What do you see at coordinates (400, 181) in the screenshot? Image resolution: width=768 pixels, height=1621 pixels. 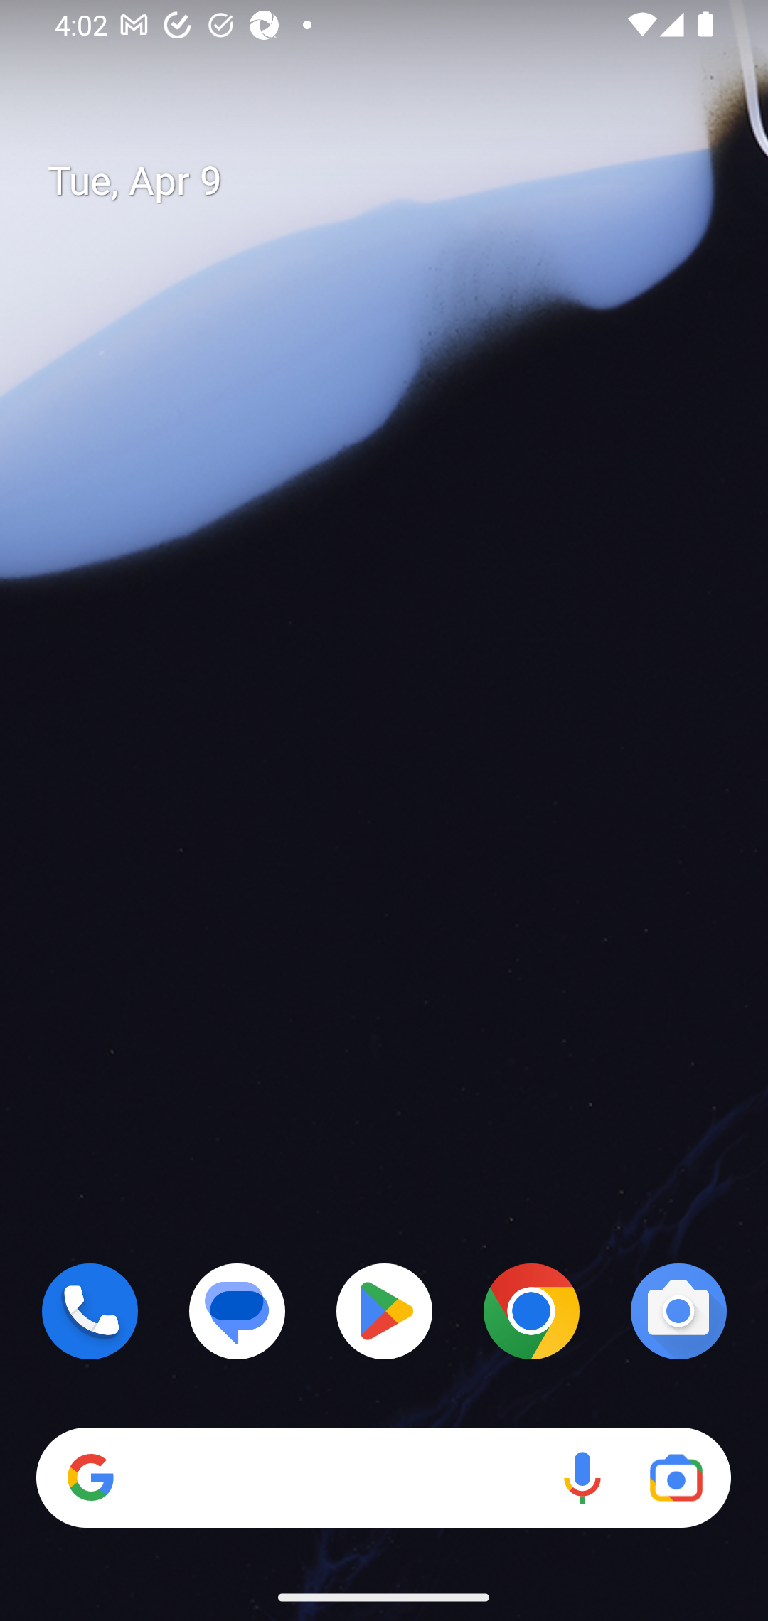 I see `Tue, Apr 9` at bounding box center [400, 181].